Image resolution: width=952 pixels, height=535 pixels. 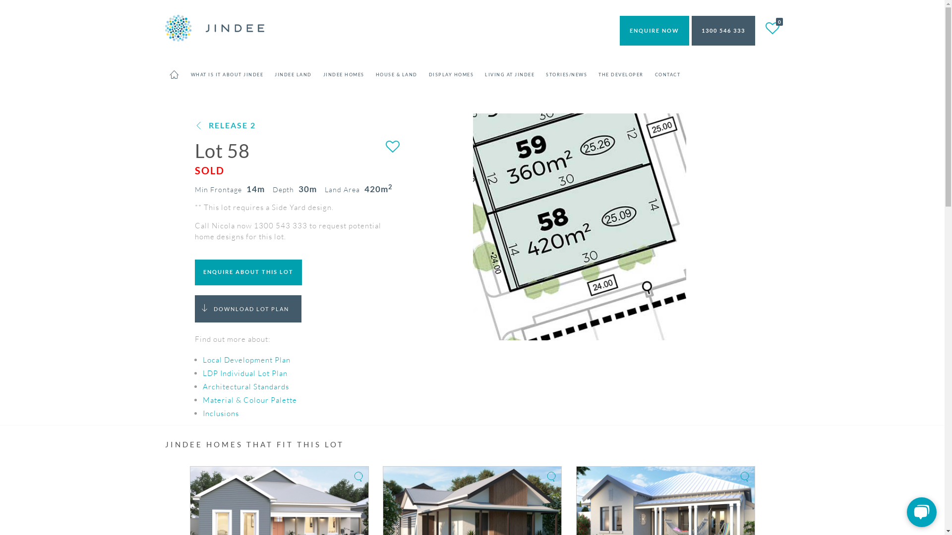 What do you see at coordinates (451, 75) in the screenshot?
I see `DISPLAY HOMES` at bounding box center [451, 75].